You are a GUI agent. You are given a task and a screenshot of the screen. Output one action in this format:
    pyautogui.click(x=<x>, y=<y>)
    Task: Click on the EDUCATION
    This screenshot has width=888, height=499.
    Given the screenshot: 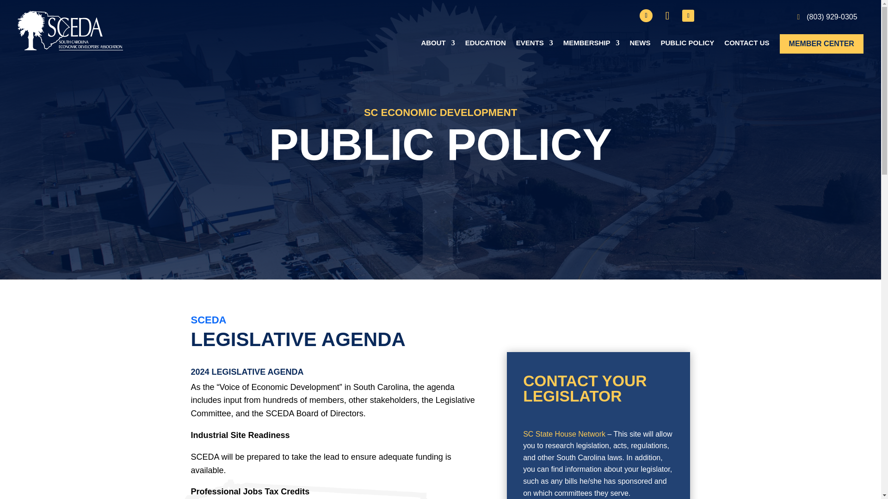 What is the action you would take?
    pyautogui.click(x=486, y=46)
    